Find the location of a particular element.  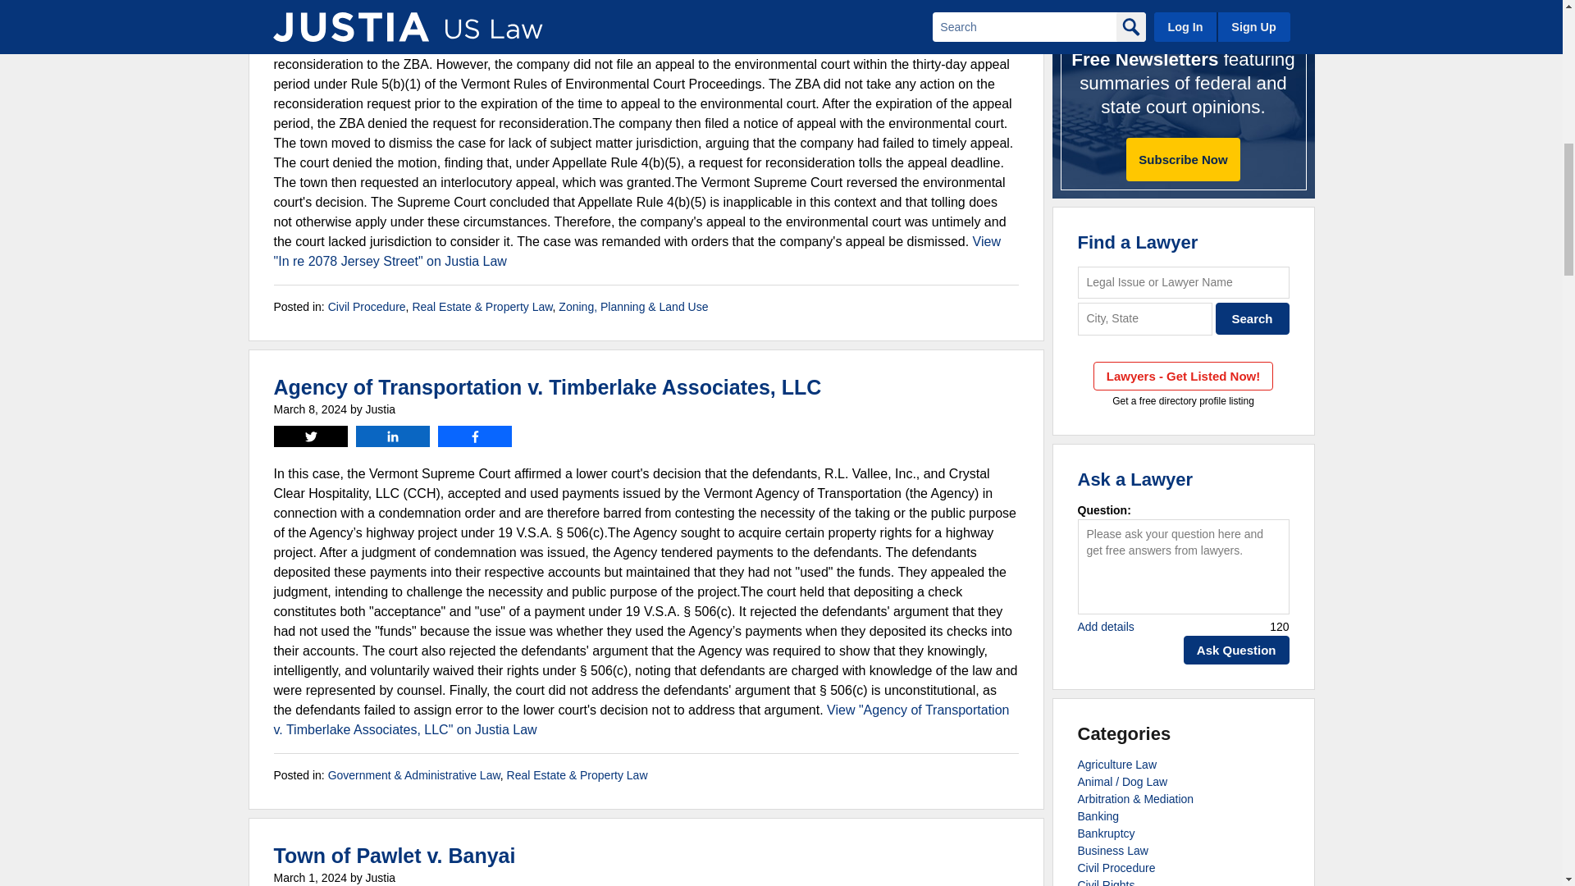

View all posts in Civil Procedure is located at coordinates (367, 307).